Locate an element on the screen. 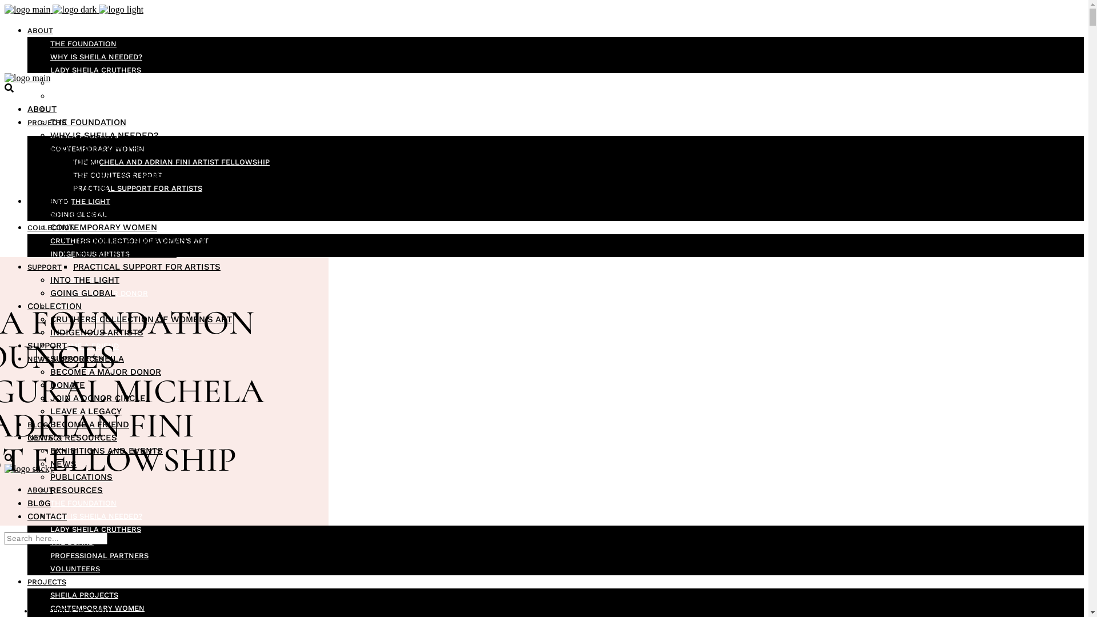 Image resolution: width=1097 pixels, height=617 pixels. NEWS is located at coordinates (63, 464).